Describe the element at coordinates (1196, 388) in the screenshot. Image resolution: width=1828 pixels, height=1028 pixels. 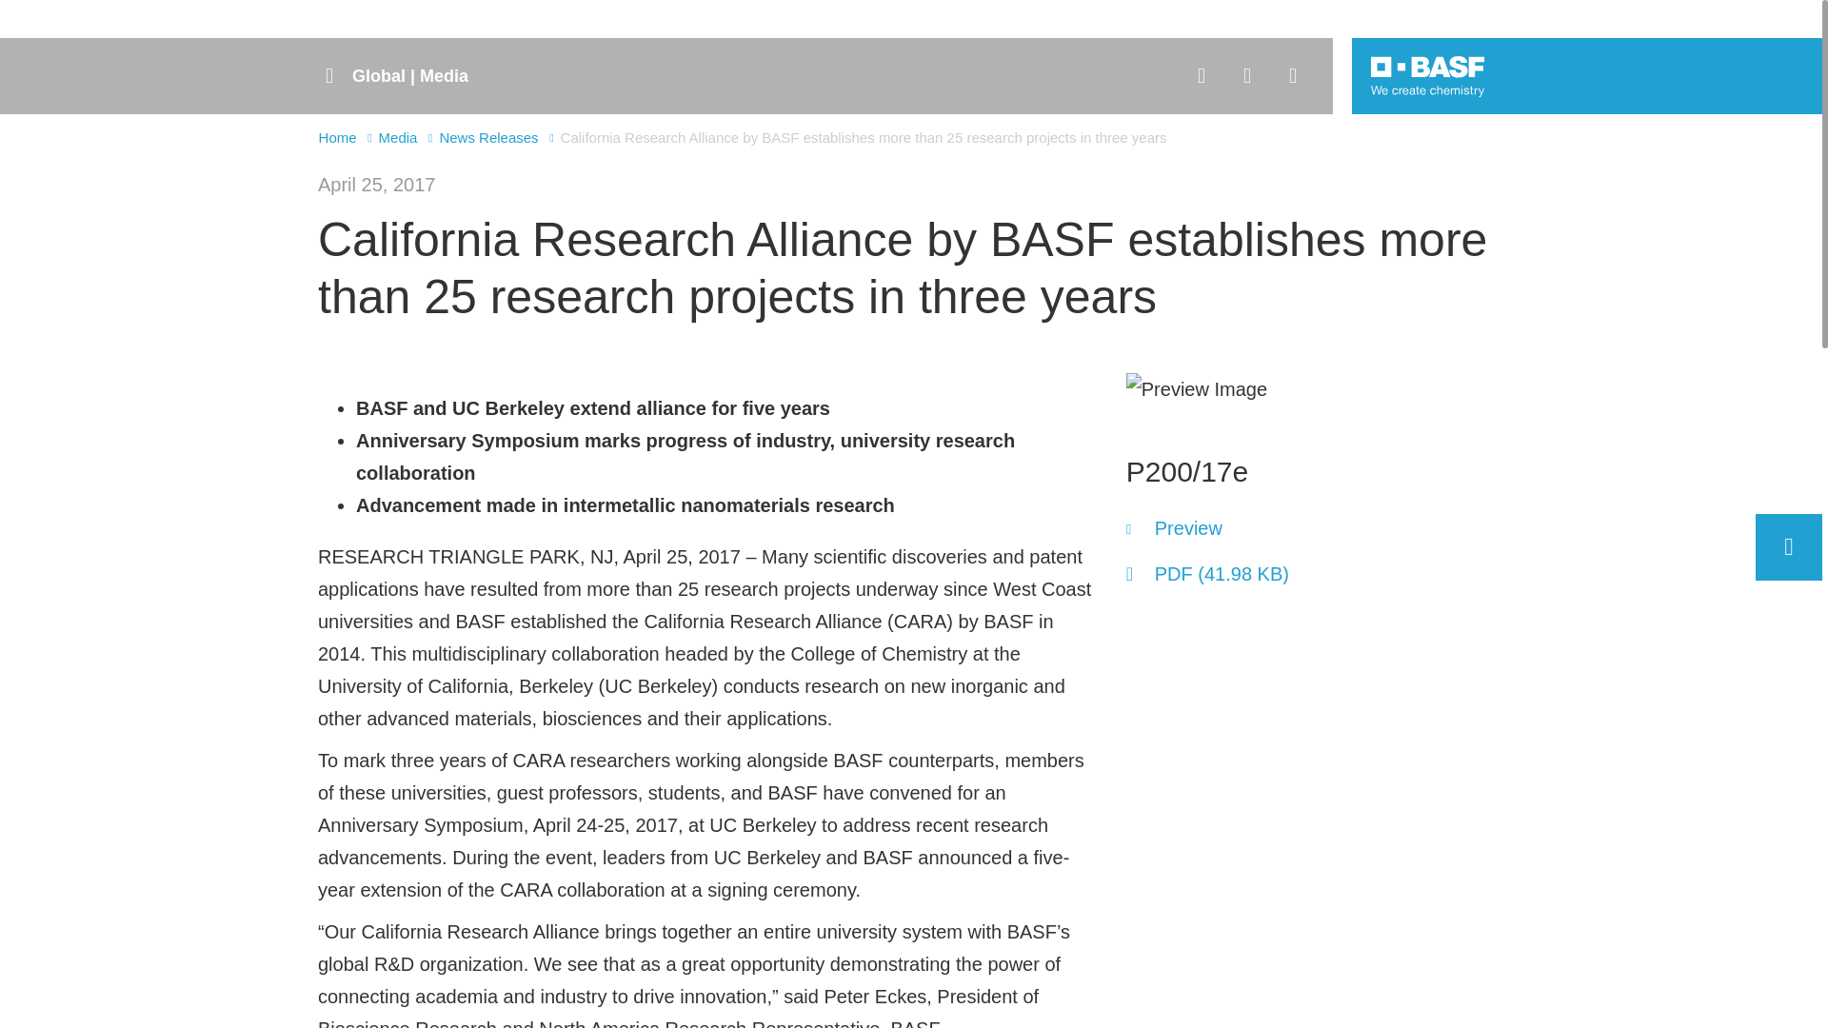
I see `Preview Image` at that location.